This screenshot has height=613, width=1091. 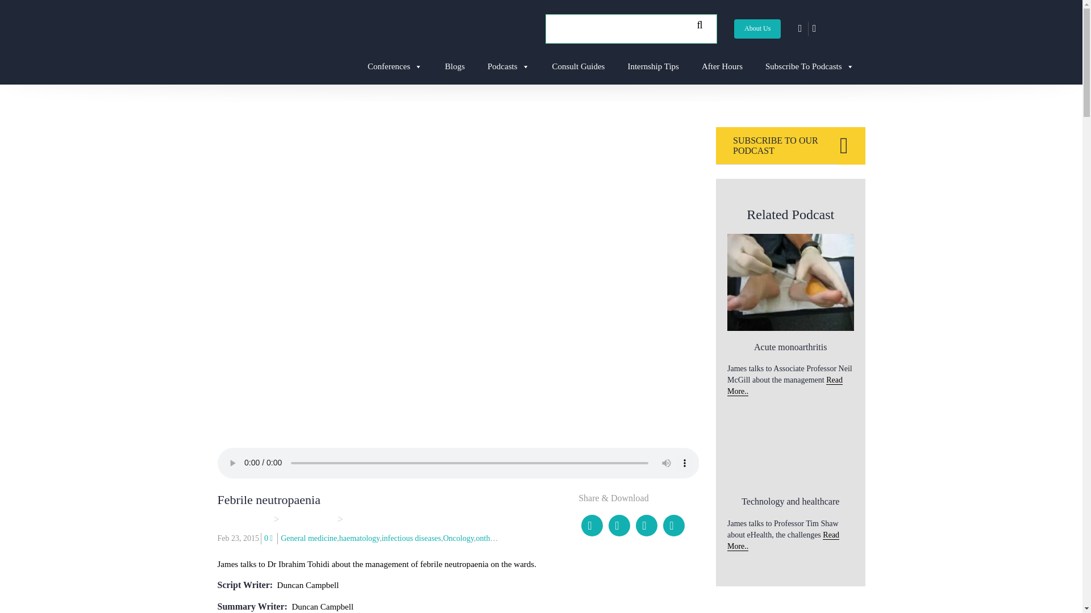 What do you see at coordinates (455, 66) in the screenshot?
I see `Blogs` at bounding box center [455, 66].